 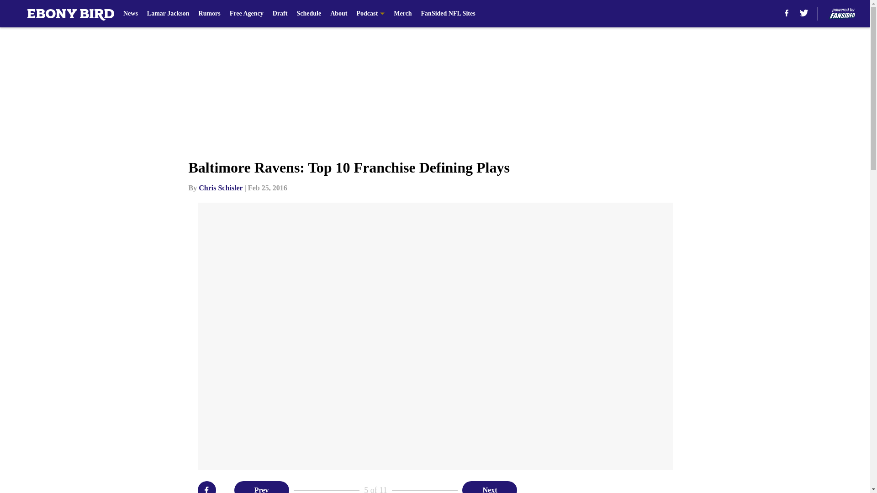 What do you see at coordinates (339, 14) in the screenshot?
I see `About` at bounding box center [339, 14].